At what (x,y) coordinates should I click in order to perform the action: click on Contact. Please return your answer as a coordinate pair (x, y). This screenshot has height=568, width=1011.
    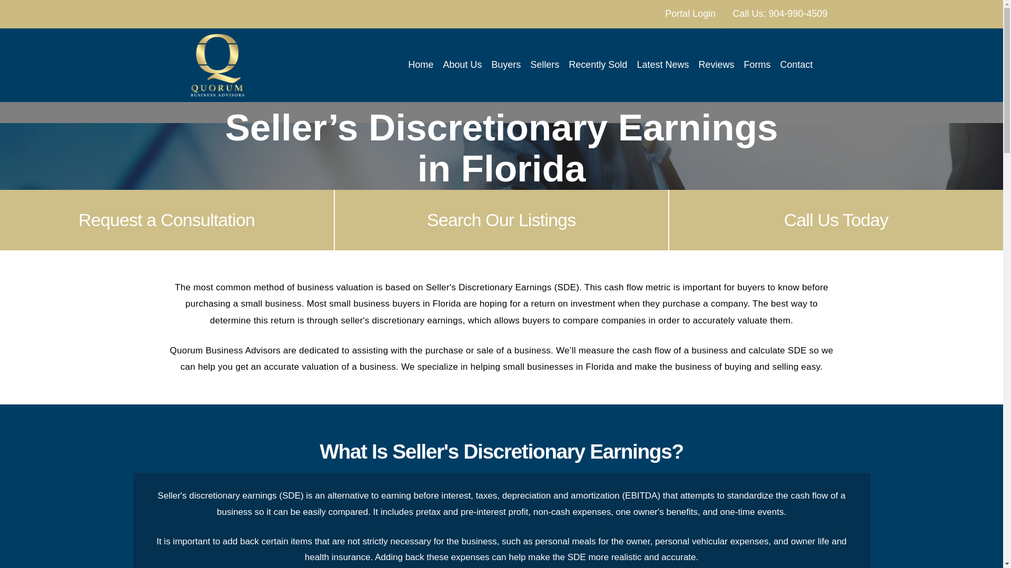
    Looking at the image, I should click on (796, 65).